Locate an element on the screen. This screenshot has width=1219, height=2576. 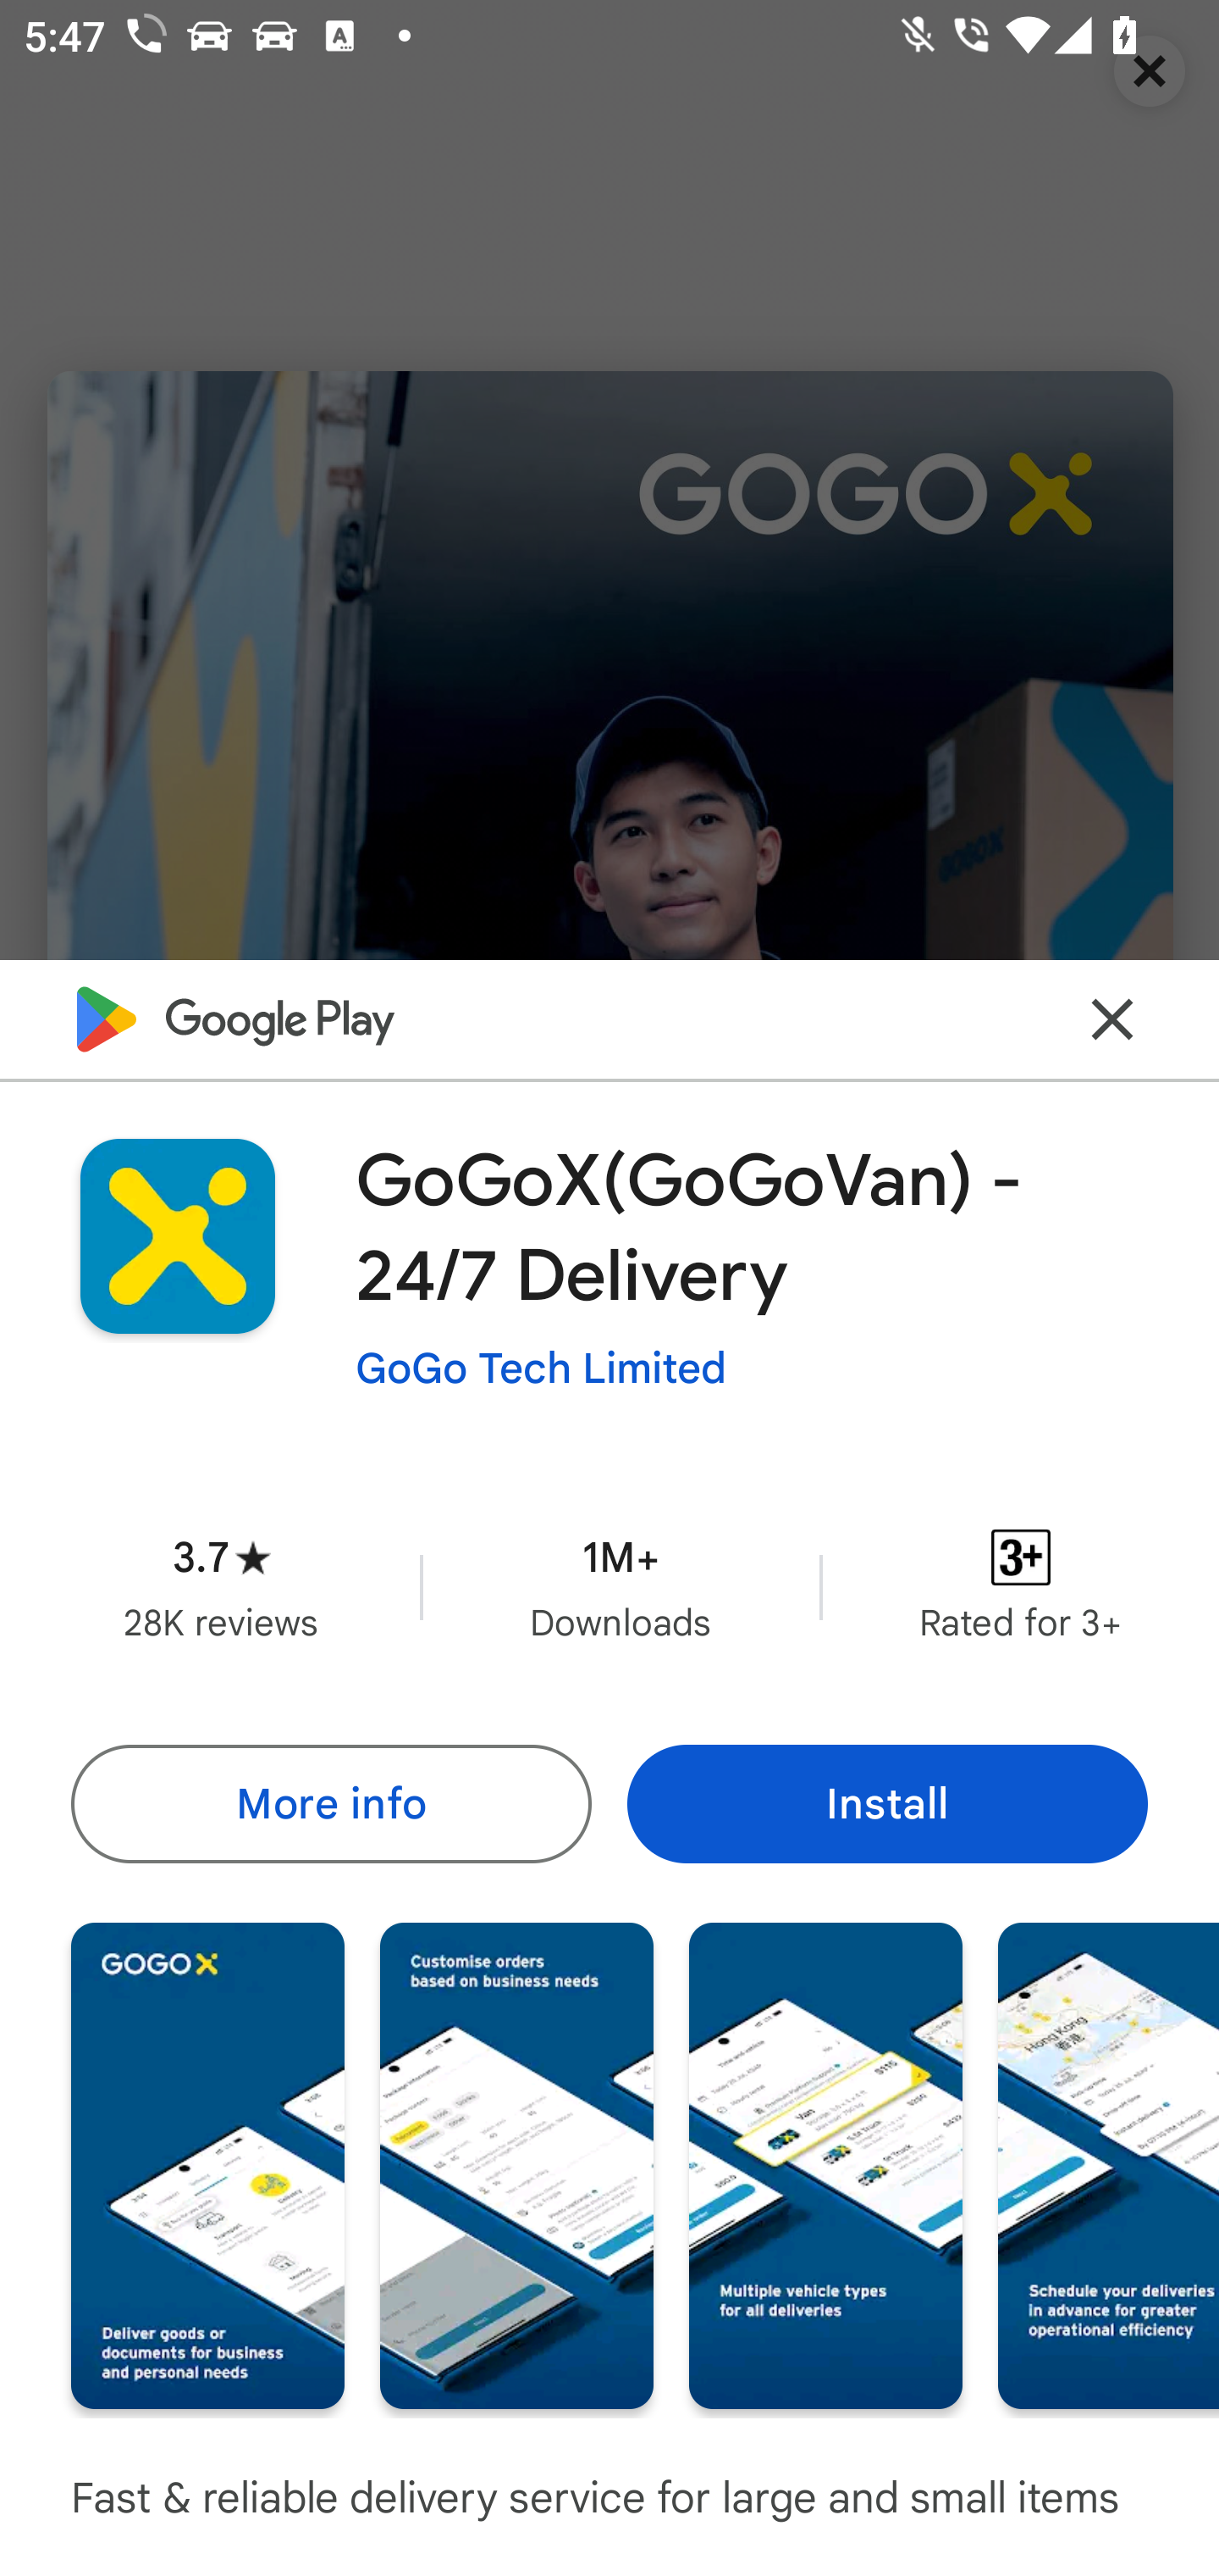
Screenshot "4" of "6" is located at coordinates (1109, 2164).